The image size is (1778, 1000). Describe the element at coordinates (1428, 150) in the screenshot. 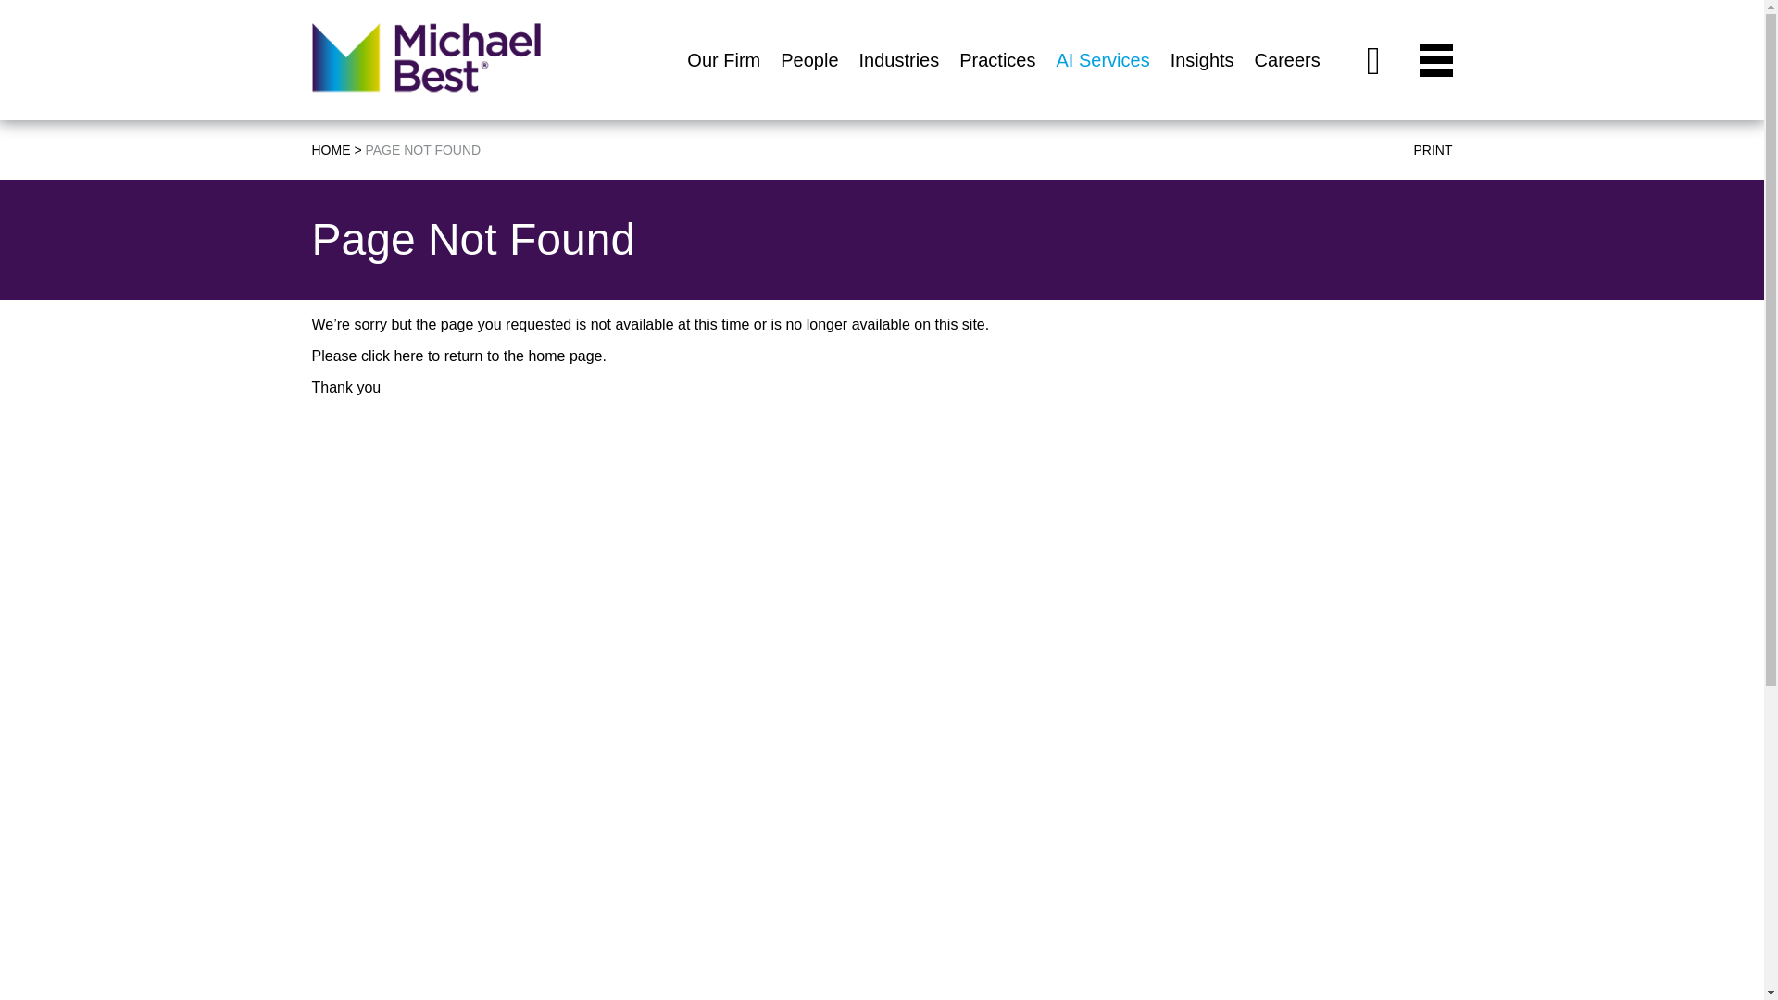

I see `PRINT` at that location.